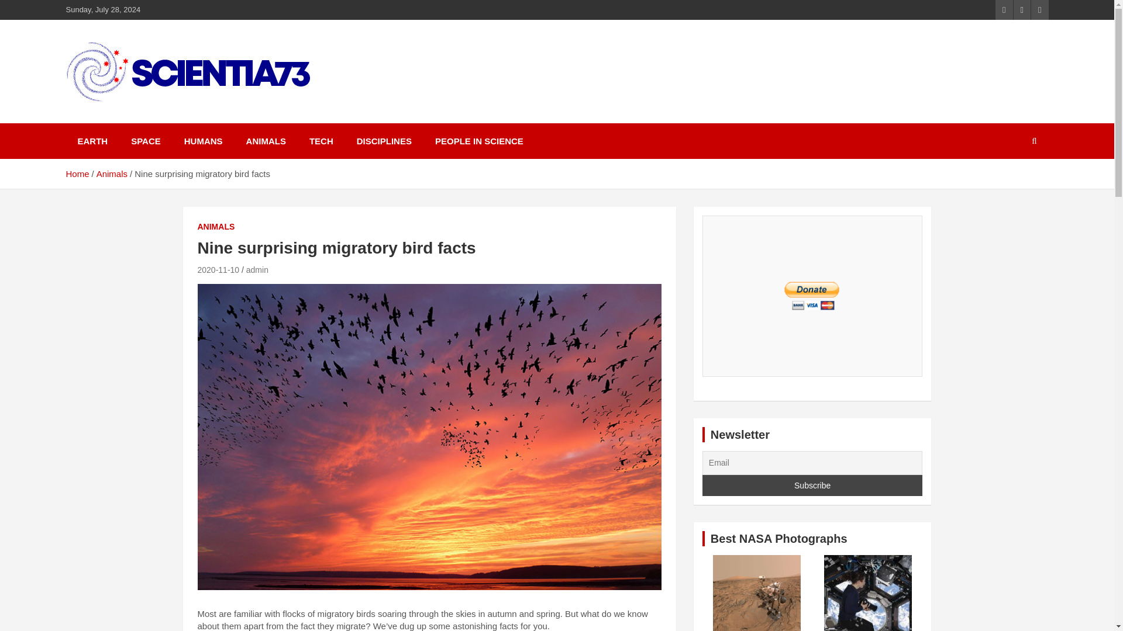 The image size is (1123, 631). Describe the element at coordinates (384, 141) in the screenshot. I see `DISCIPLINES` at that location.